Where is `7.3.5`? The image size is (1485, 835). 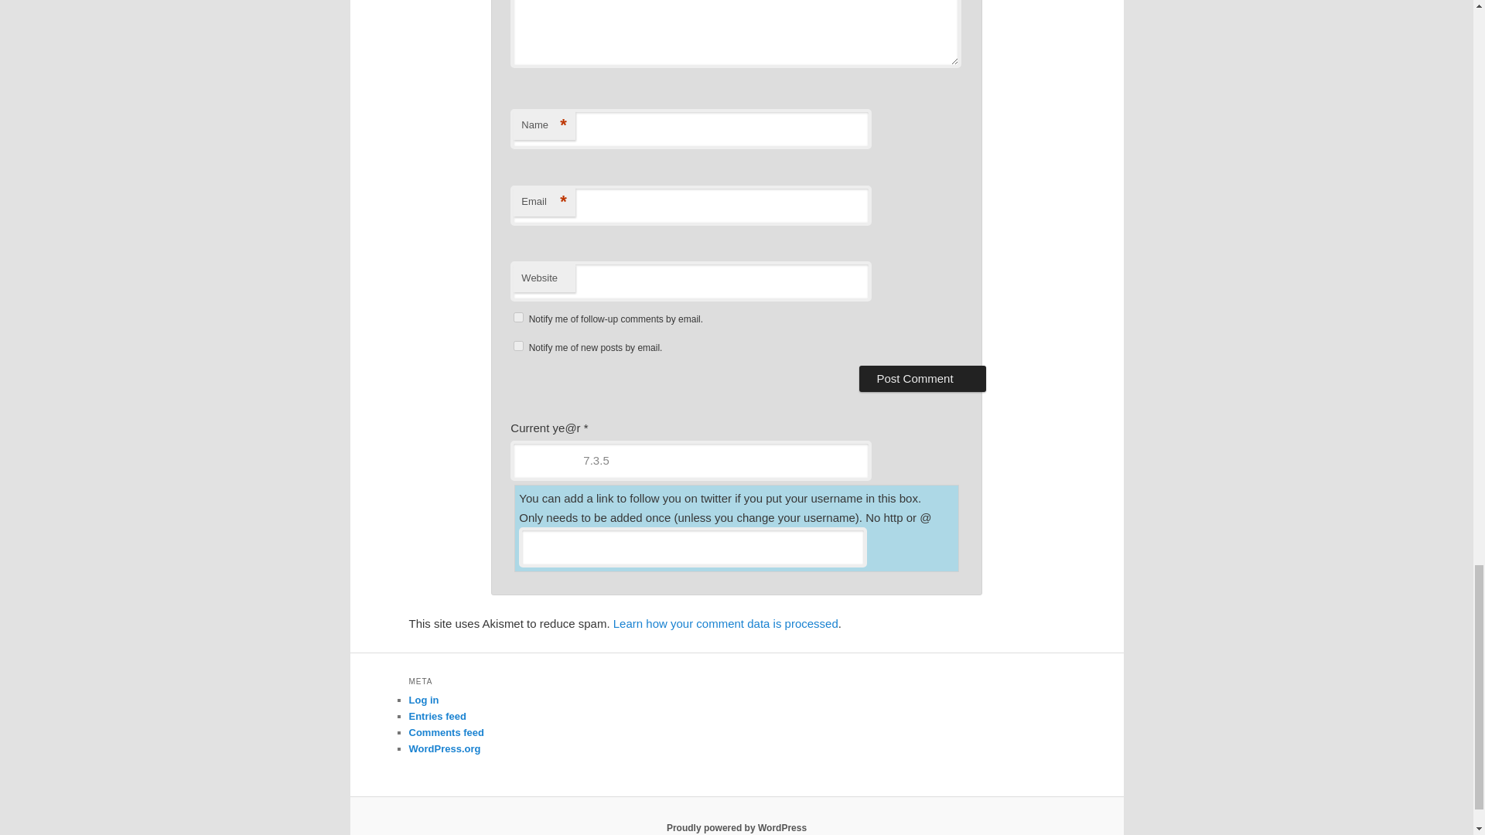
7.3.5 is located at coordinates (690, 461).